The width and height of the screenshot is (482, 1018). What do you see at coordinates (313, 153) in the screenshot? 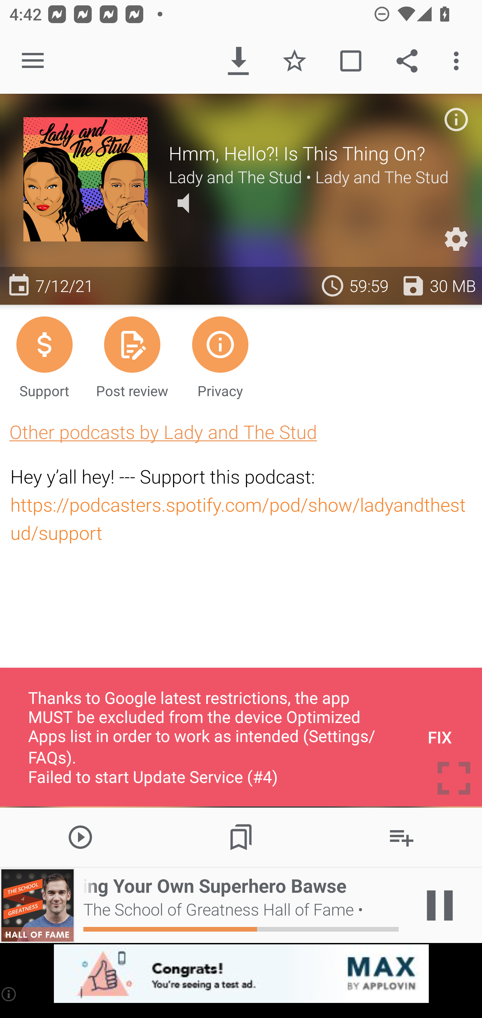
I see `Hmm, Hello?! Is This Thing On?` at bounding box center [313, 153].